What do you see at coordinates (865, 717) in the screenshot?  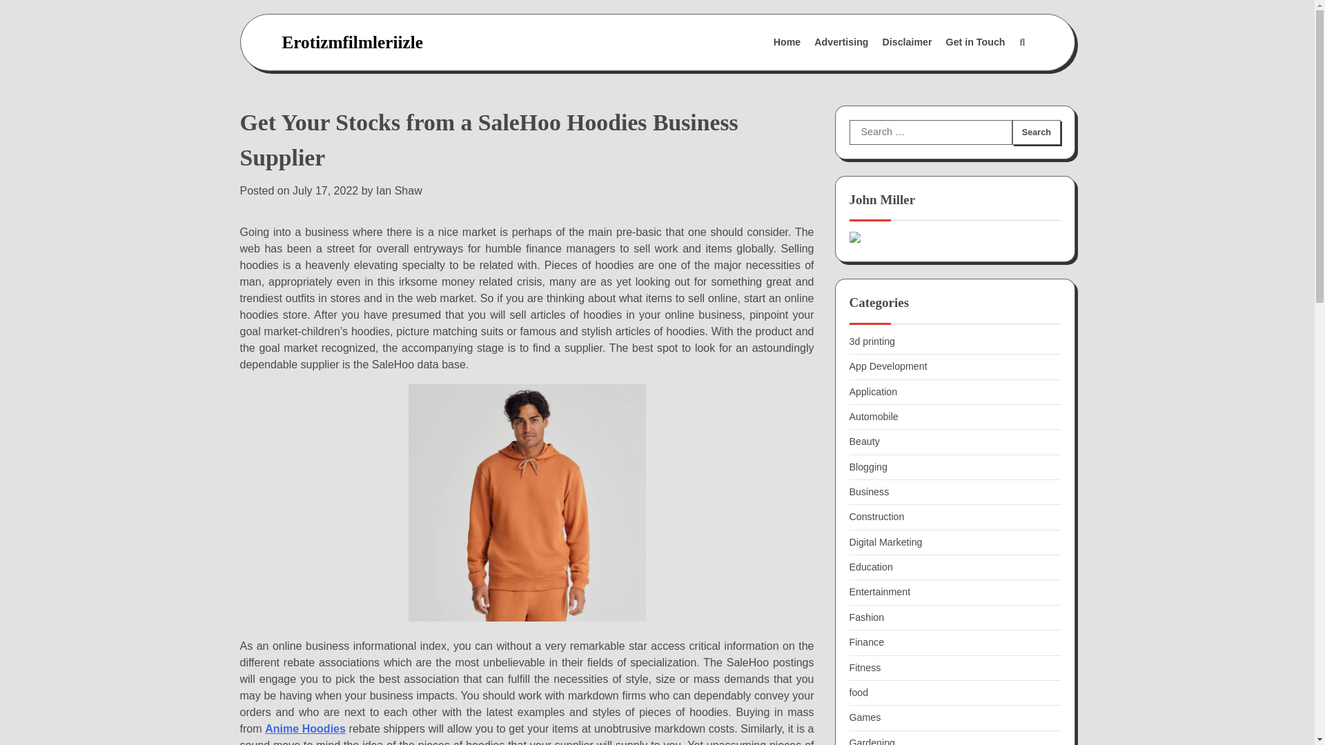 I see `Games` at bounding box center [865, 717].